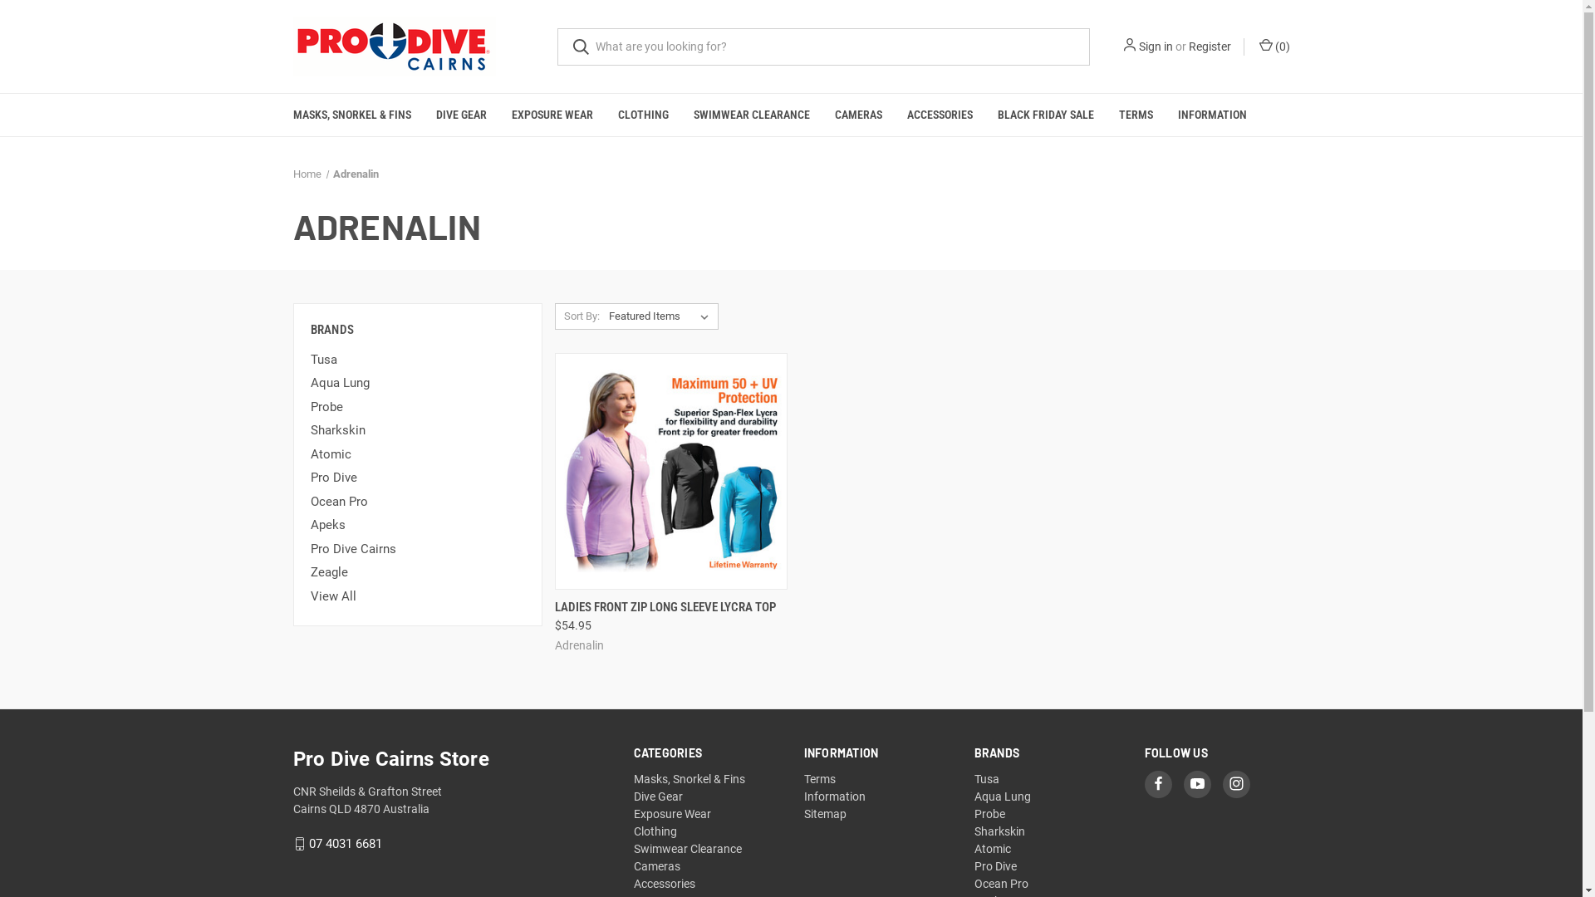  What do you see at coordinates (1210, 47) in the screenshot?
I see `Register` at bounding box center [1210, 47].